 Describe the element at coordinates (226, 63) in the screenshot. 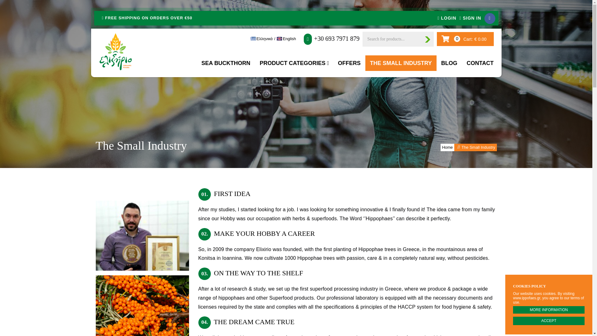

I see `SEA BUCKTHORN` at that location.